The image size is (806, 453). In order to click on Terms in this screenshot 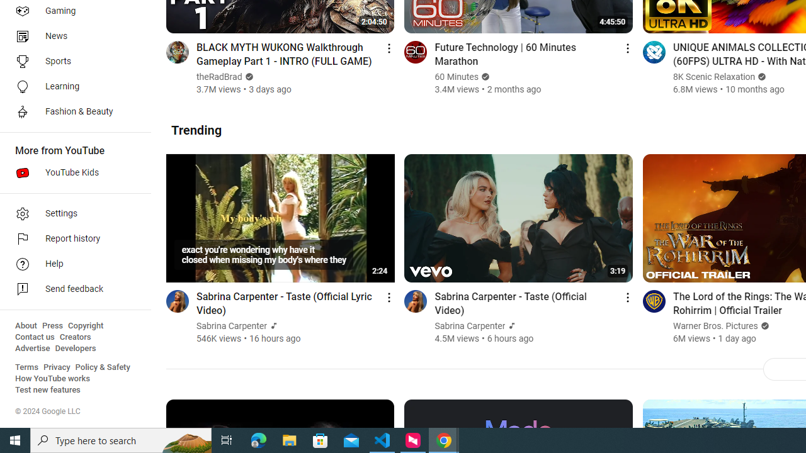, I will do `click(26, 367)`.